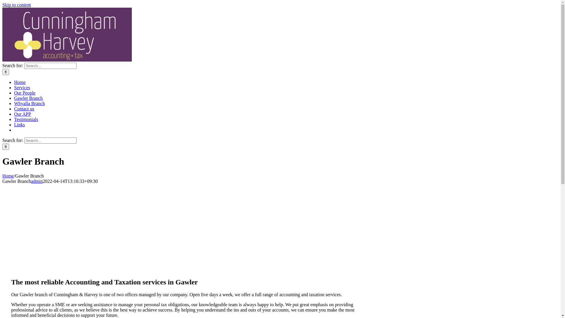 Image resolution: width=565 pixels, height=318 pixels. What do you see at coordinates (22, 88) in the screenshot?
I see `Services` at bounding box center [22, 88].